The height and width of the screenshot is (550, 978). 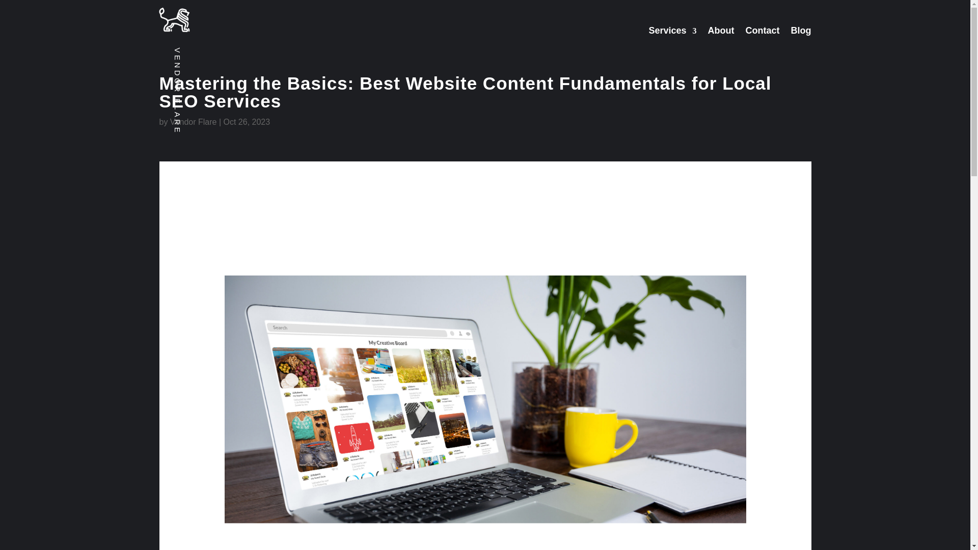 What do you see at coordinates (800, 33) in the screenshot?
I see `Blog` at bounding box center [800, 33].